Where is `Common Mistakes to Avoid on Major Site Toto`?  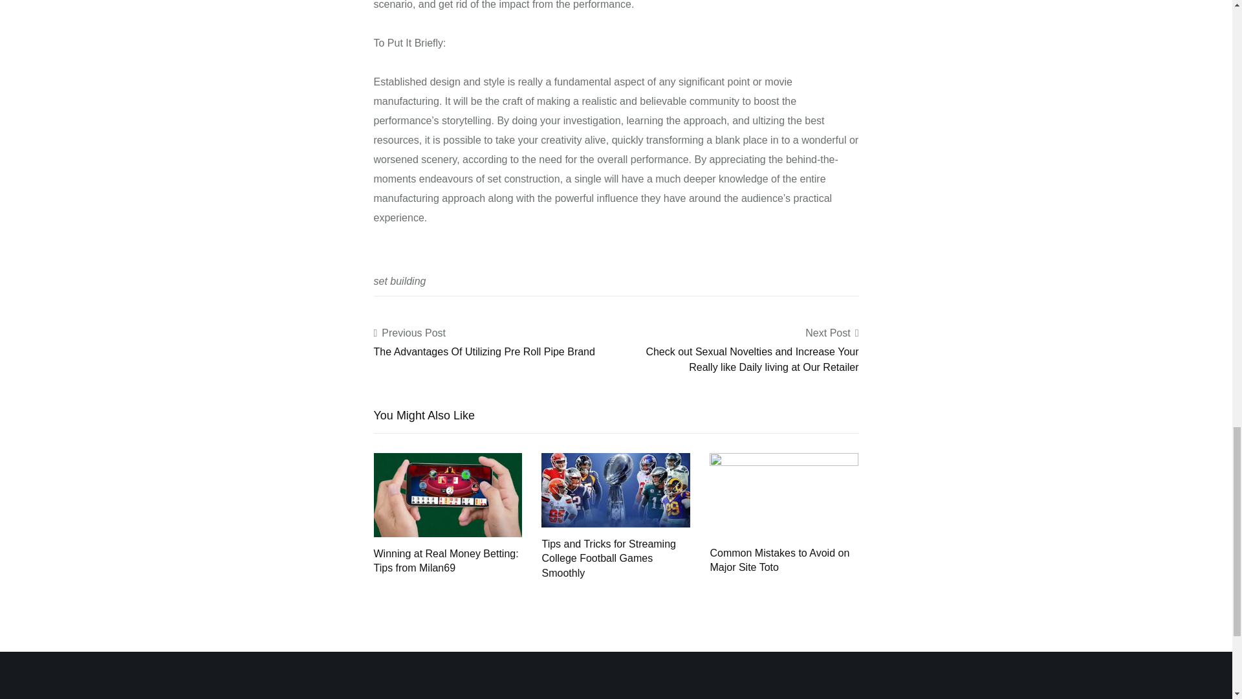 Common Mistakes to Avoid on Major Site Toto is located at coordinates (783, 494).